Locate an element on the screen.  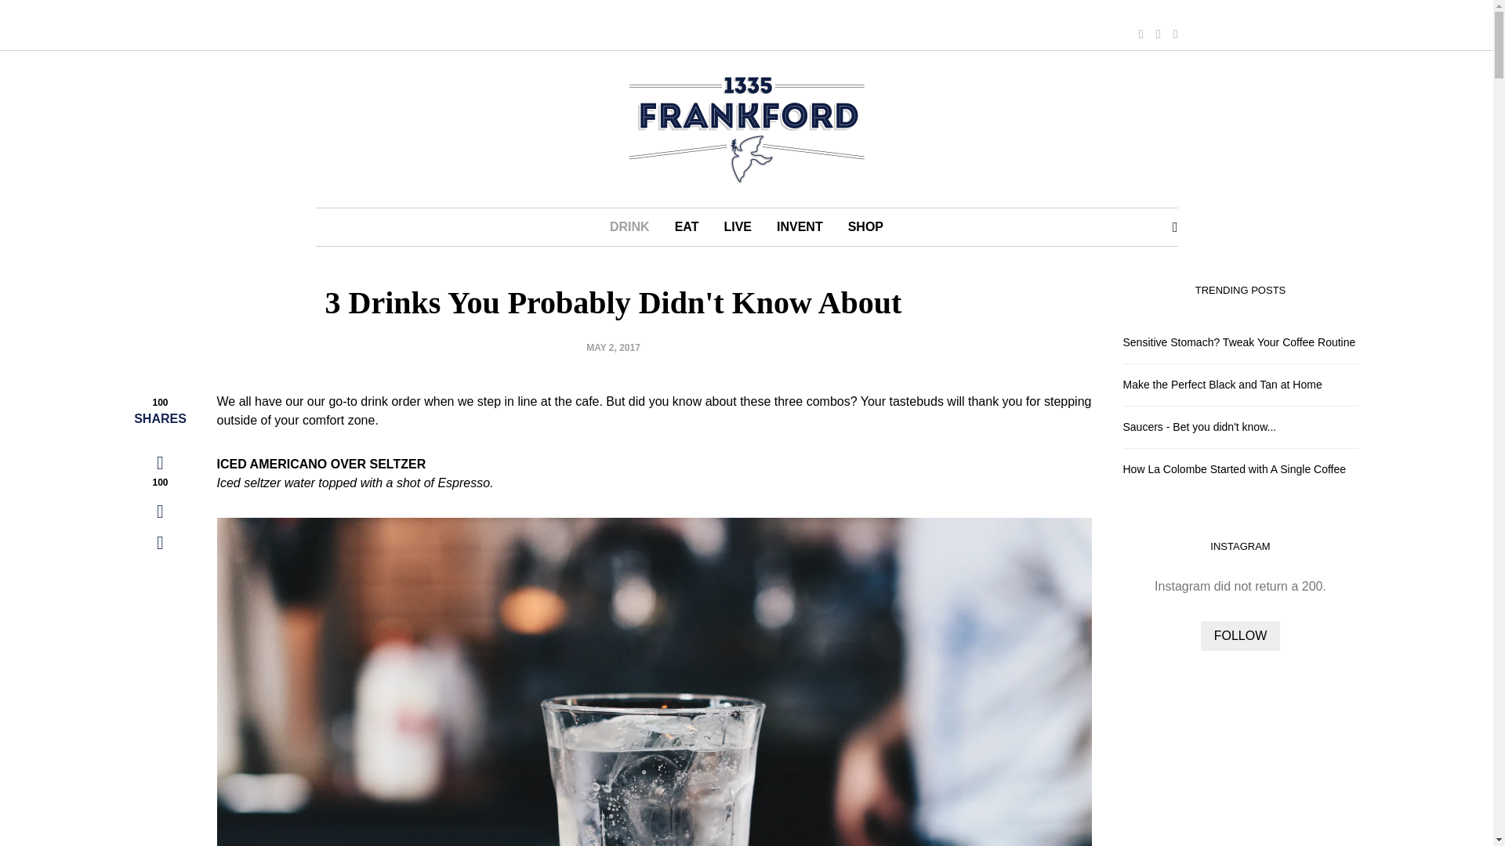
SHOP is located at coordinates (865, 227).